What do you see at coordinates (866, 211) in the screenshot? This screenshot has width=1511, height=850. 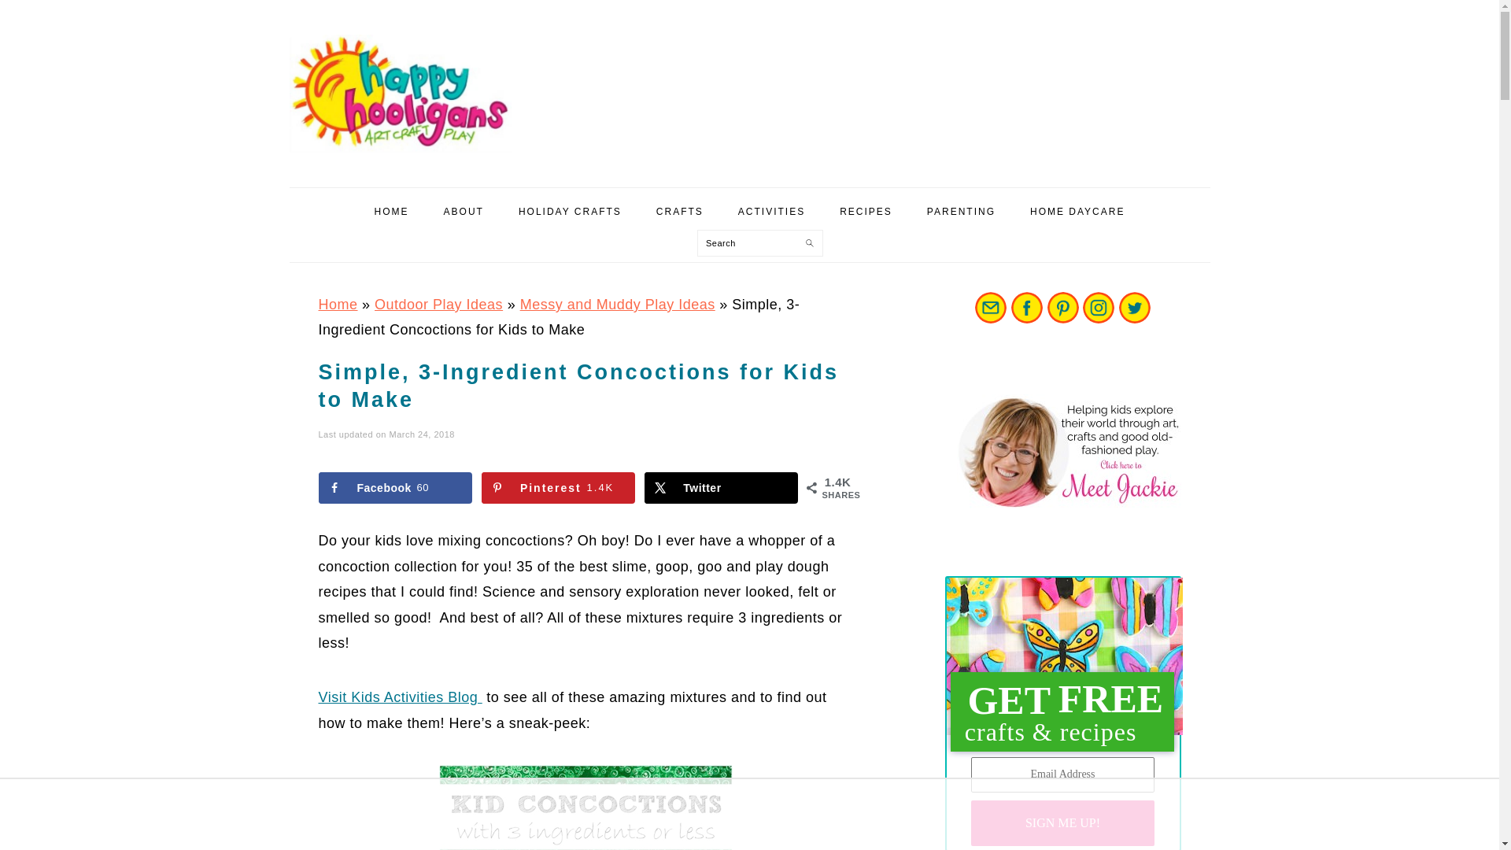 I see `View All Of Our Recipes` at bounding box center [866, 211].